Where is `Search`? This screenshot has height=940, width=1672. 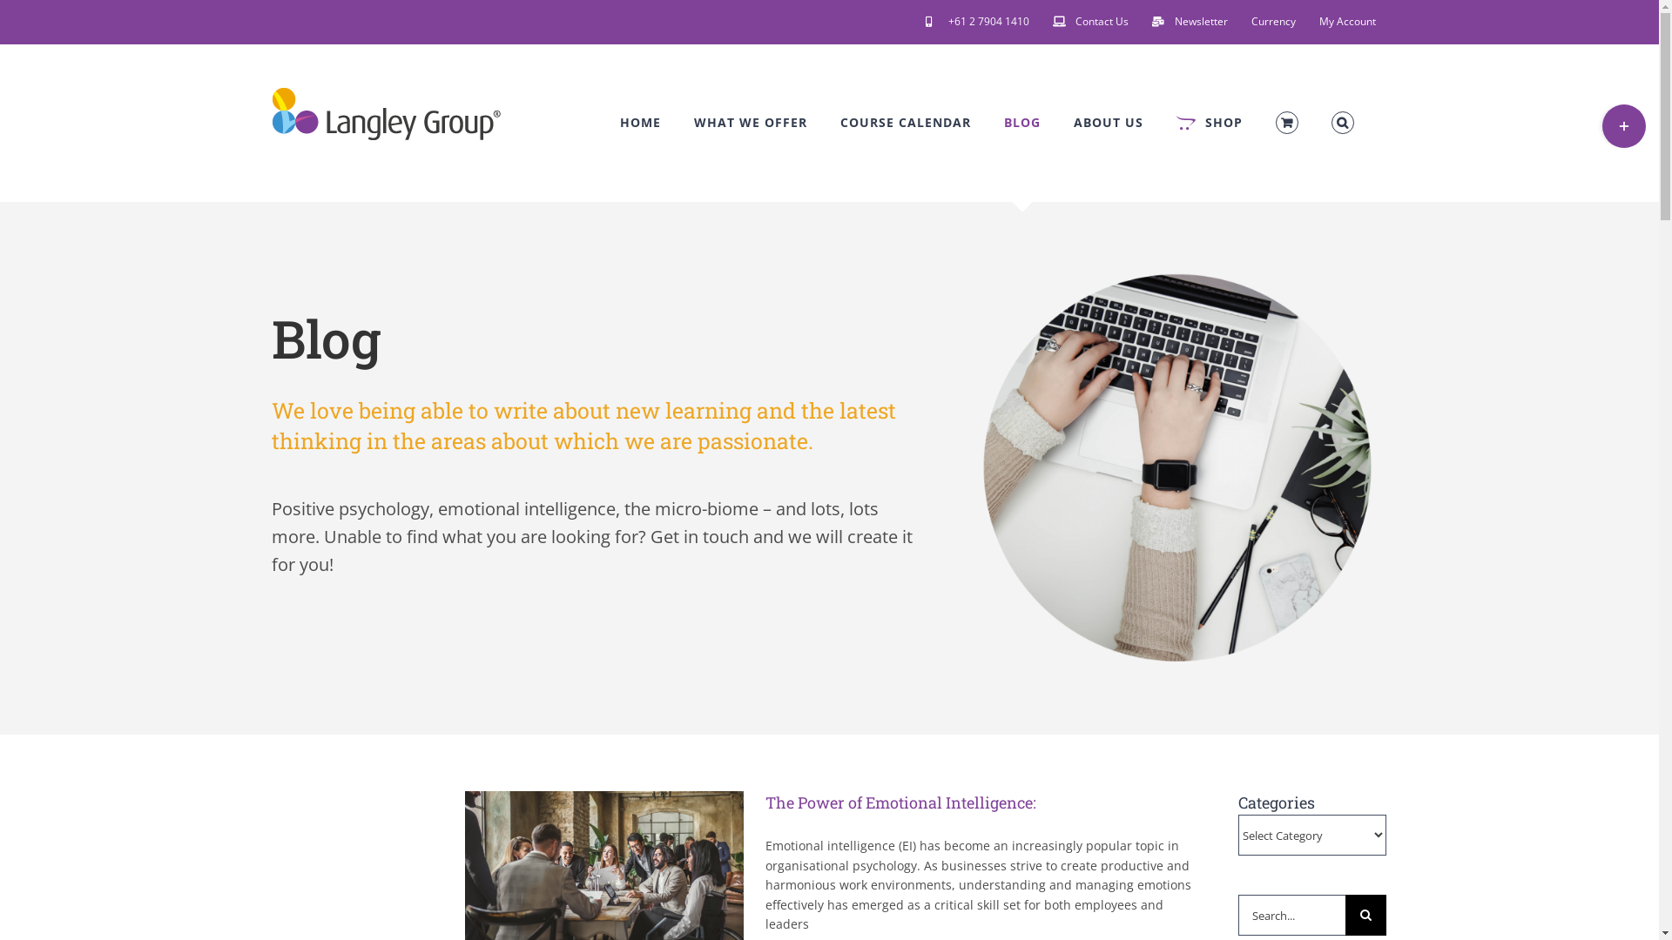
Search is located at coordinates (1343, 123).